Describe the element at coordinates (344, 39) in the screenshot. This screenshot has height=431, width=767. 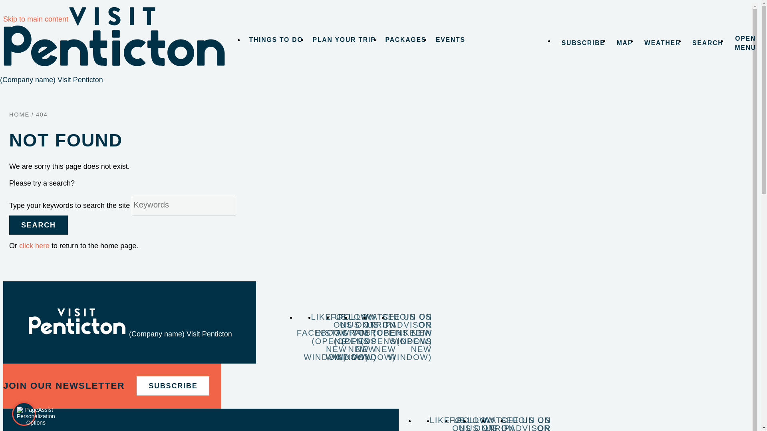
I see `PLAN YOUR TRIP` at that location.